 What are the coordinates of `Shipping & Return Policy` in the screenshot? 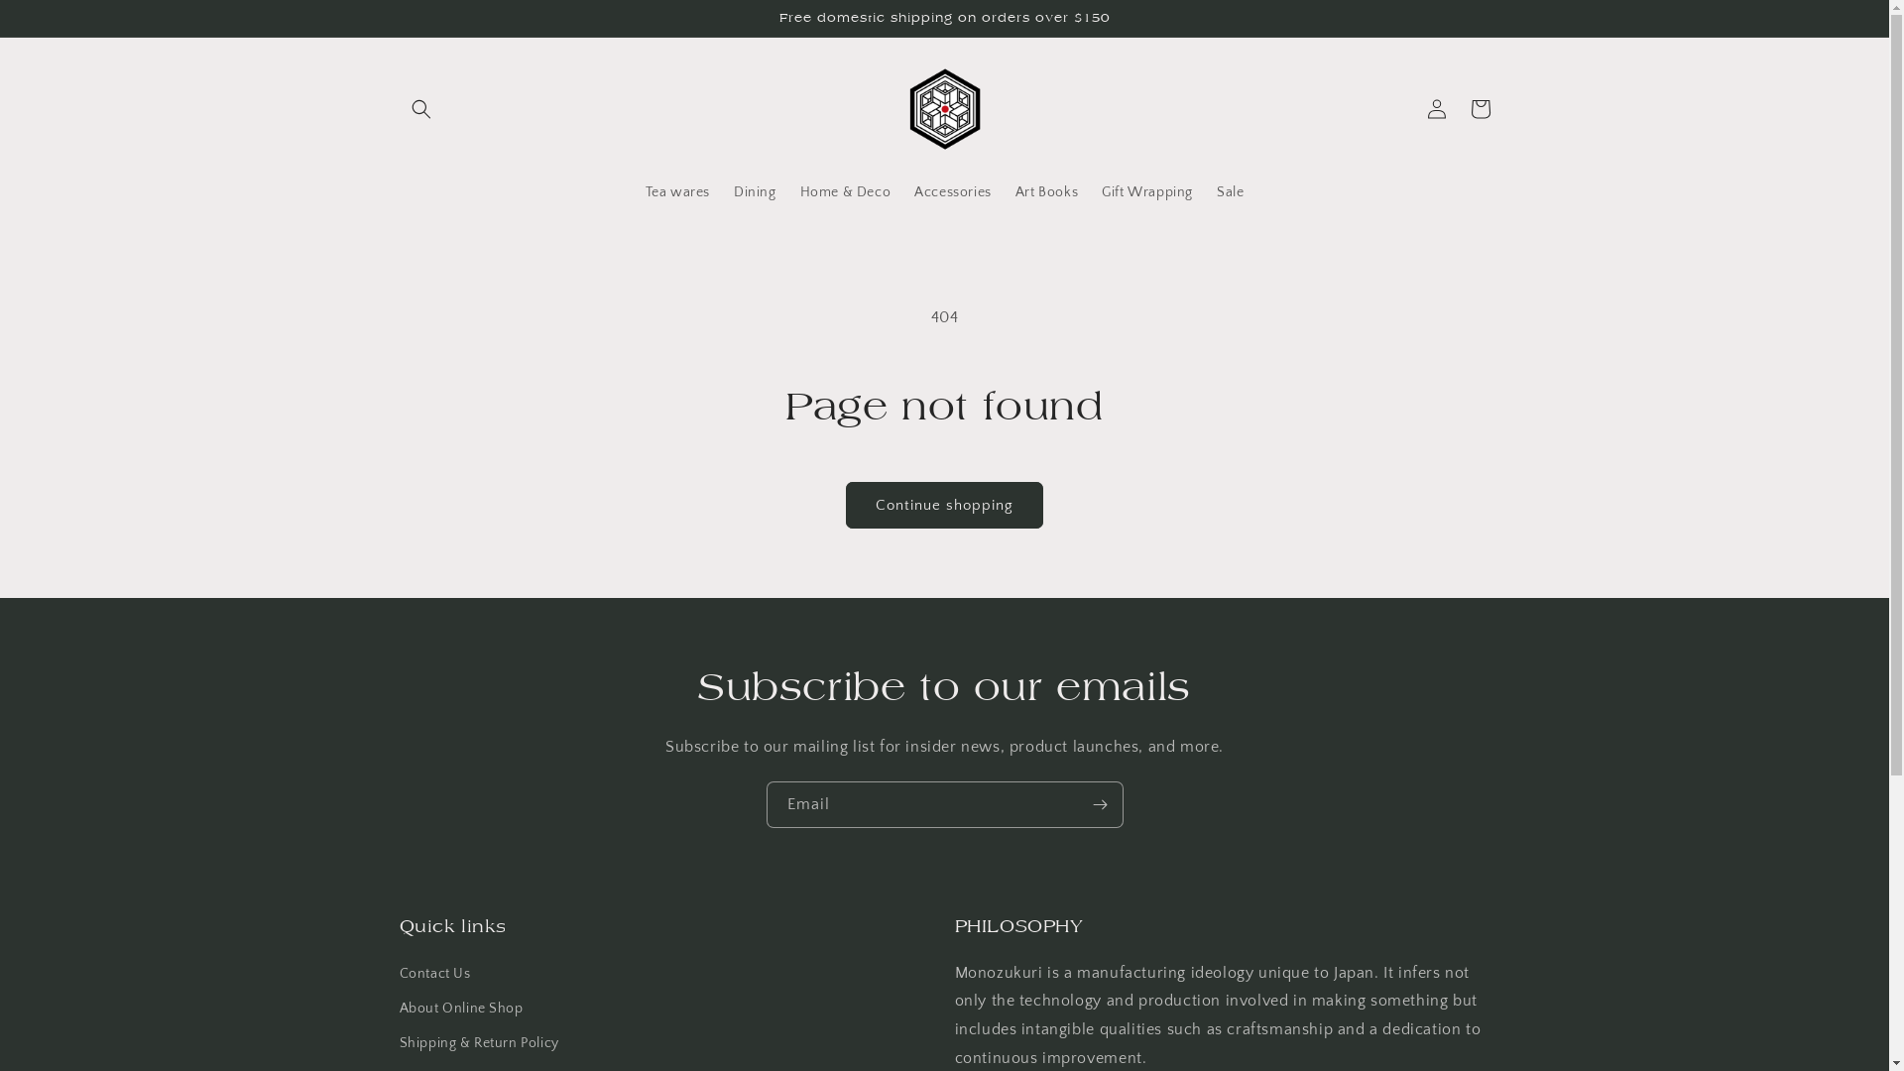 It's located at (478, 1043).